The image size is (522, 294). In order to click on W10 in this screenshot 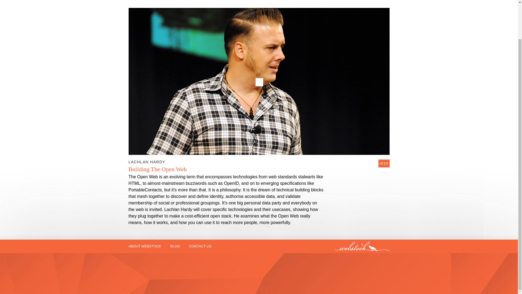, I will do `click(384, 163)`.